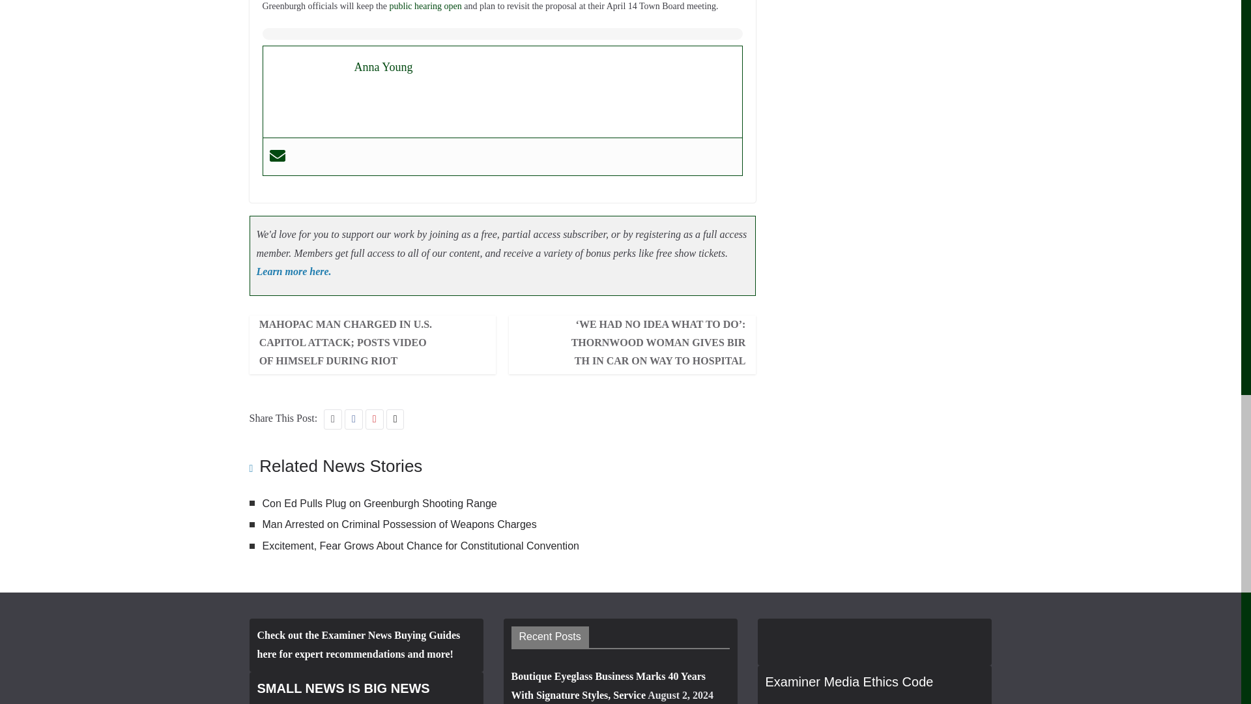 This screenshot has width=1251, height=704. What do you see at coordinates (399, 524) in the screenshot?
I see `Man Arrested on Criminal Possession of Weapons Charges` at bounding box center [399, 524].